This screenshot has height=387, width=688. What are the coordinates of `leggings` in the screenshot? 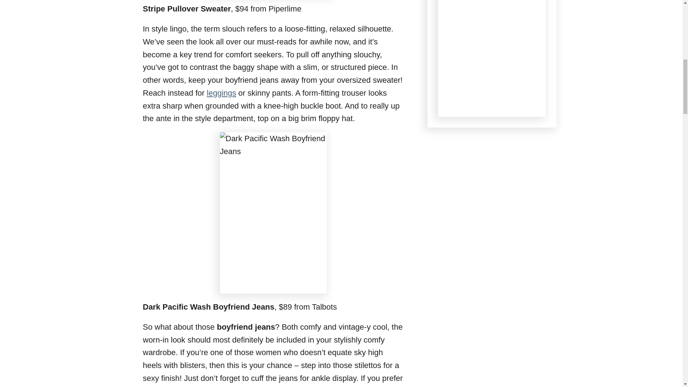 It's located at (221, 93).